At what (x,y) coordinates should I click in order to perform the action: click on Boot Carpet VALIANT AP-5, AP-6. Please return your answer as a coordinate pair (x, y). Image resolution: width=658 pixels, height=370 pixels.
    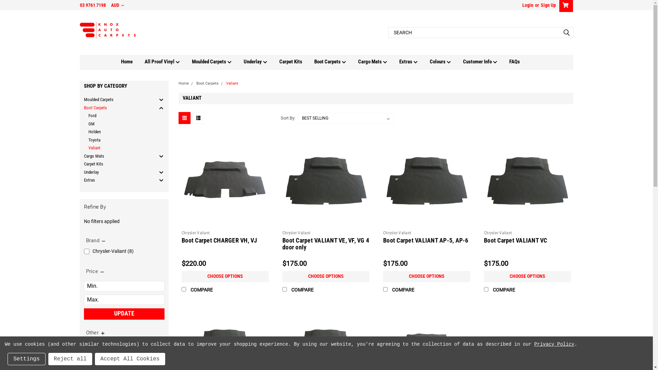
    Looking at the image, I should click on (427, 181).